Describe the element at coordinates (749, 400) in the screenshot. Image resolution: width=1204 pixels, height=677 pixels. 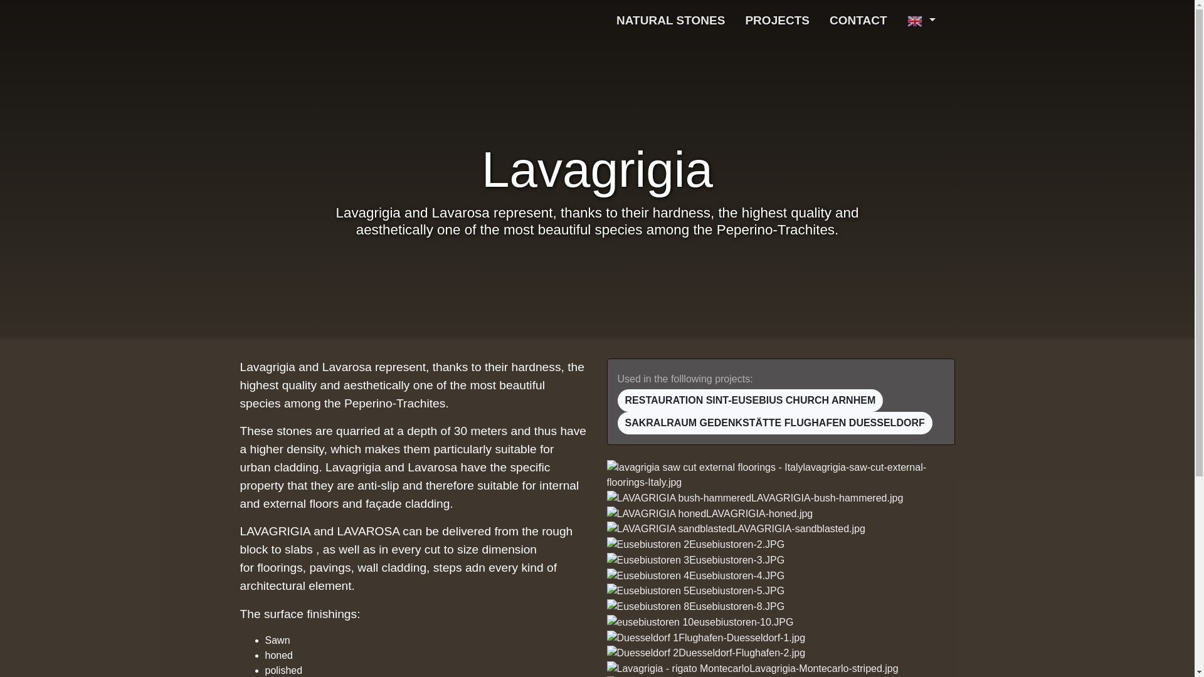
I see `RESTAURATION SINT-EUSEBIUS CHURCH ARNHEM` at that location.